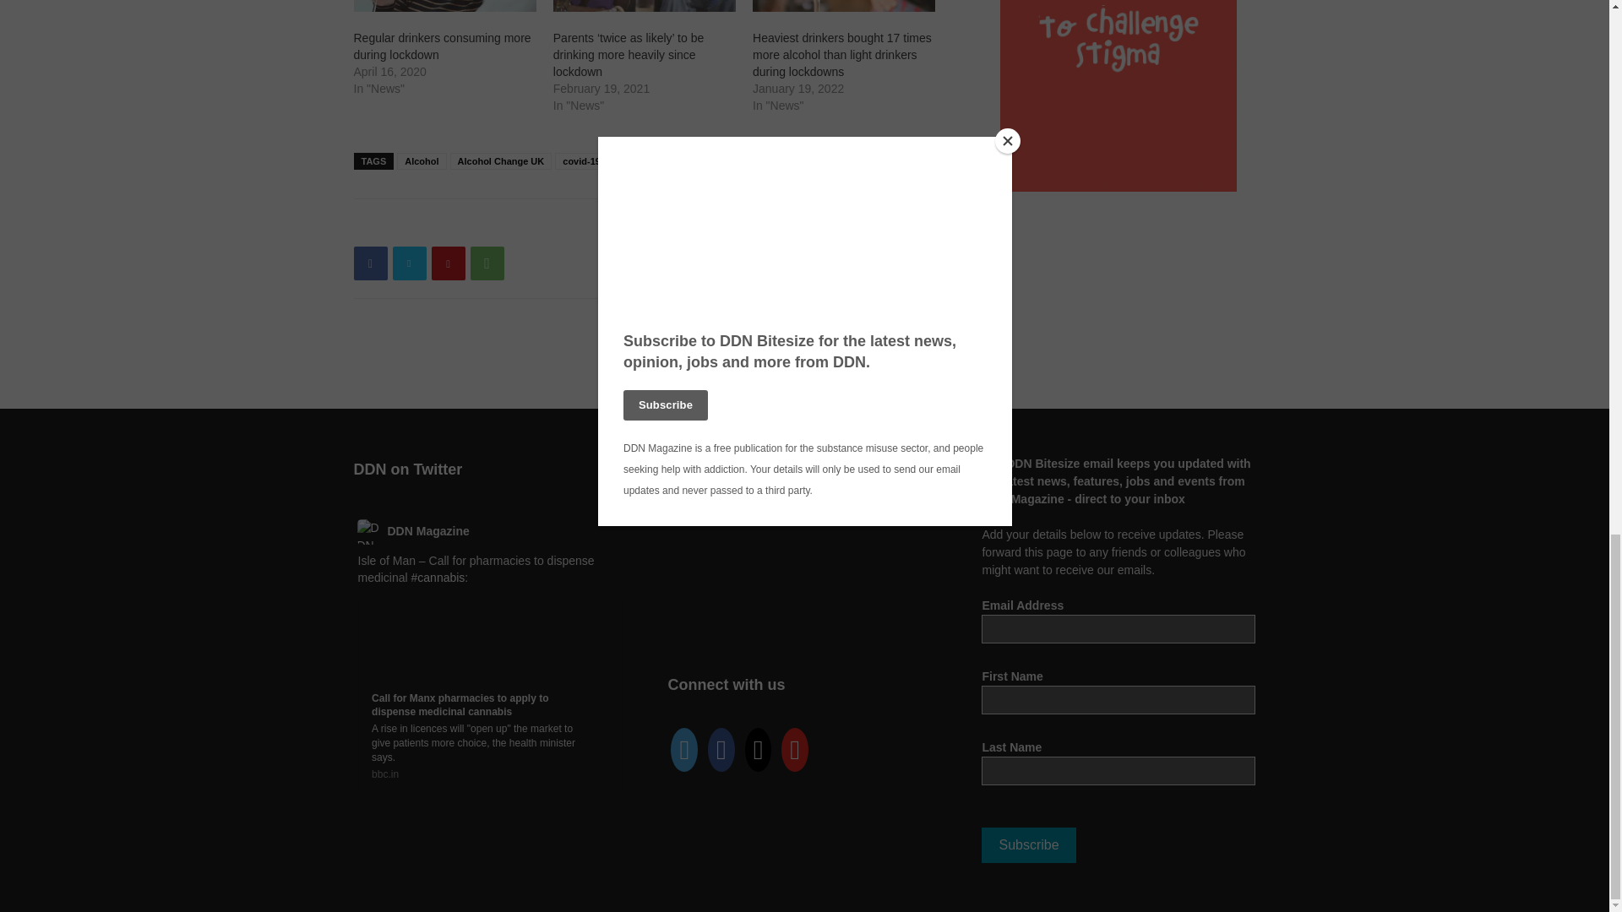 The height and width of the screenshot is (912, 1622). Describe the element at coordinates (441, 46) in the screenshot. I see `Regular drinkers consuming more during lockdown` at that location.